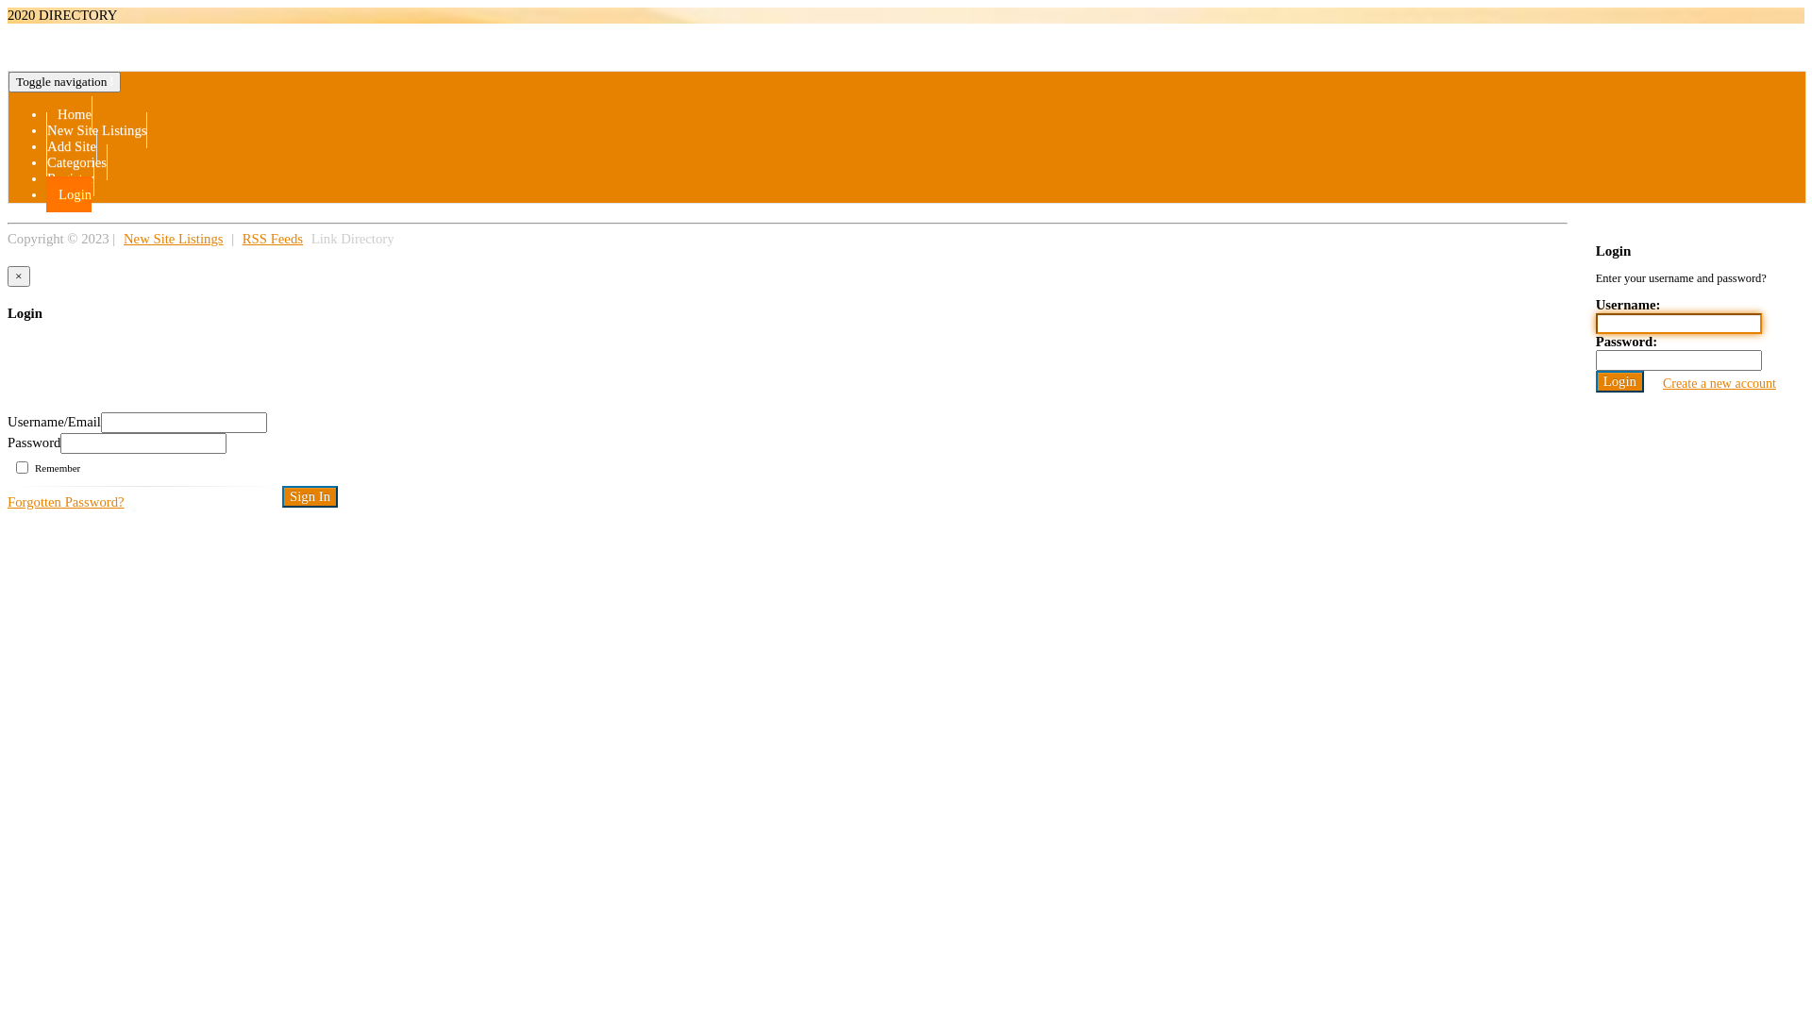 This screenshot has width=1812, height=1019. I want to click on New Site Listings, so click(96, 130).